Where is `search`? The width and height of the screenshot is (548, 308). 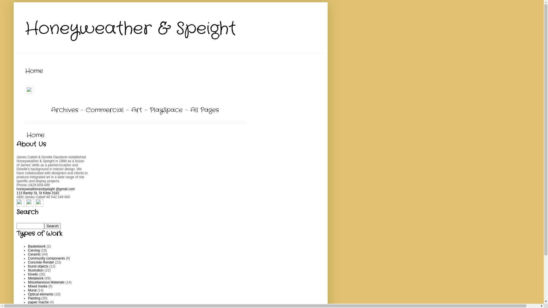
search is located at coordinates (30, 226).